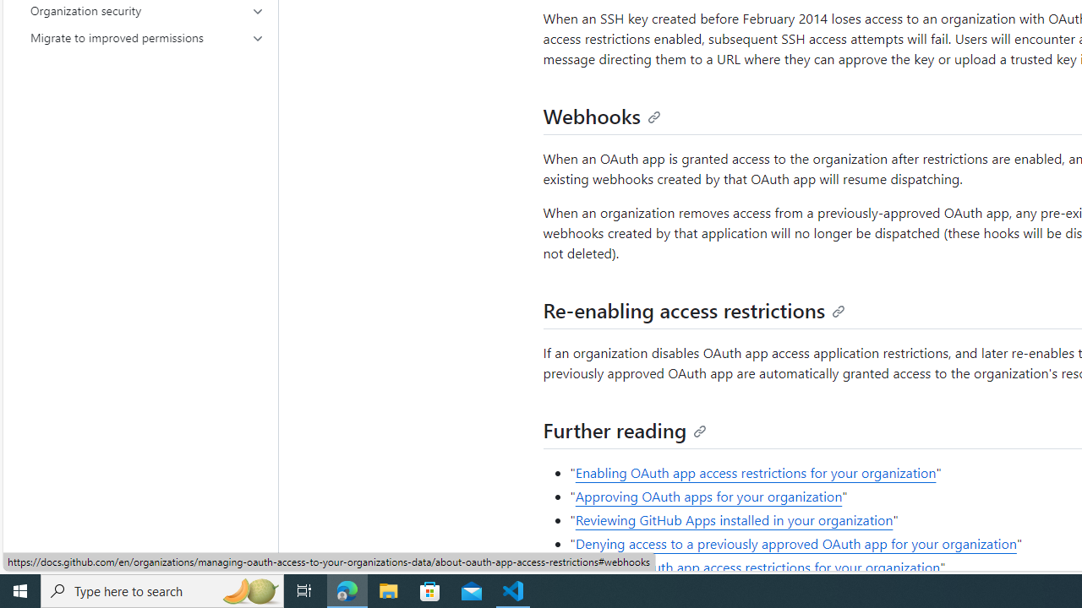  I want to click on Approving OAuth apps for your organization, so click(708, 497).